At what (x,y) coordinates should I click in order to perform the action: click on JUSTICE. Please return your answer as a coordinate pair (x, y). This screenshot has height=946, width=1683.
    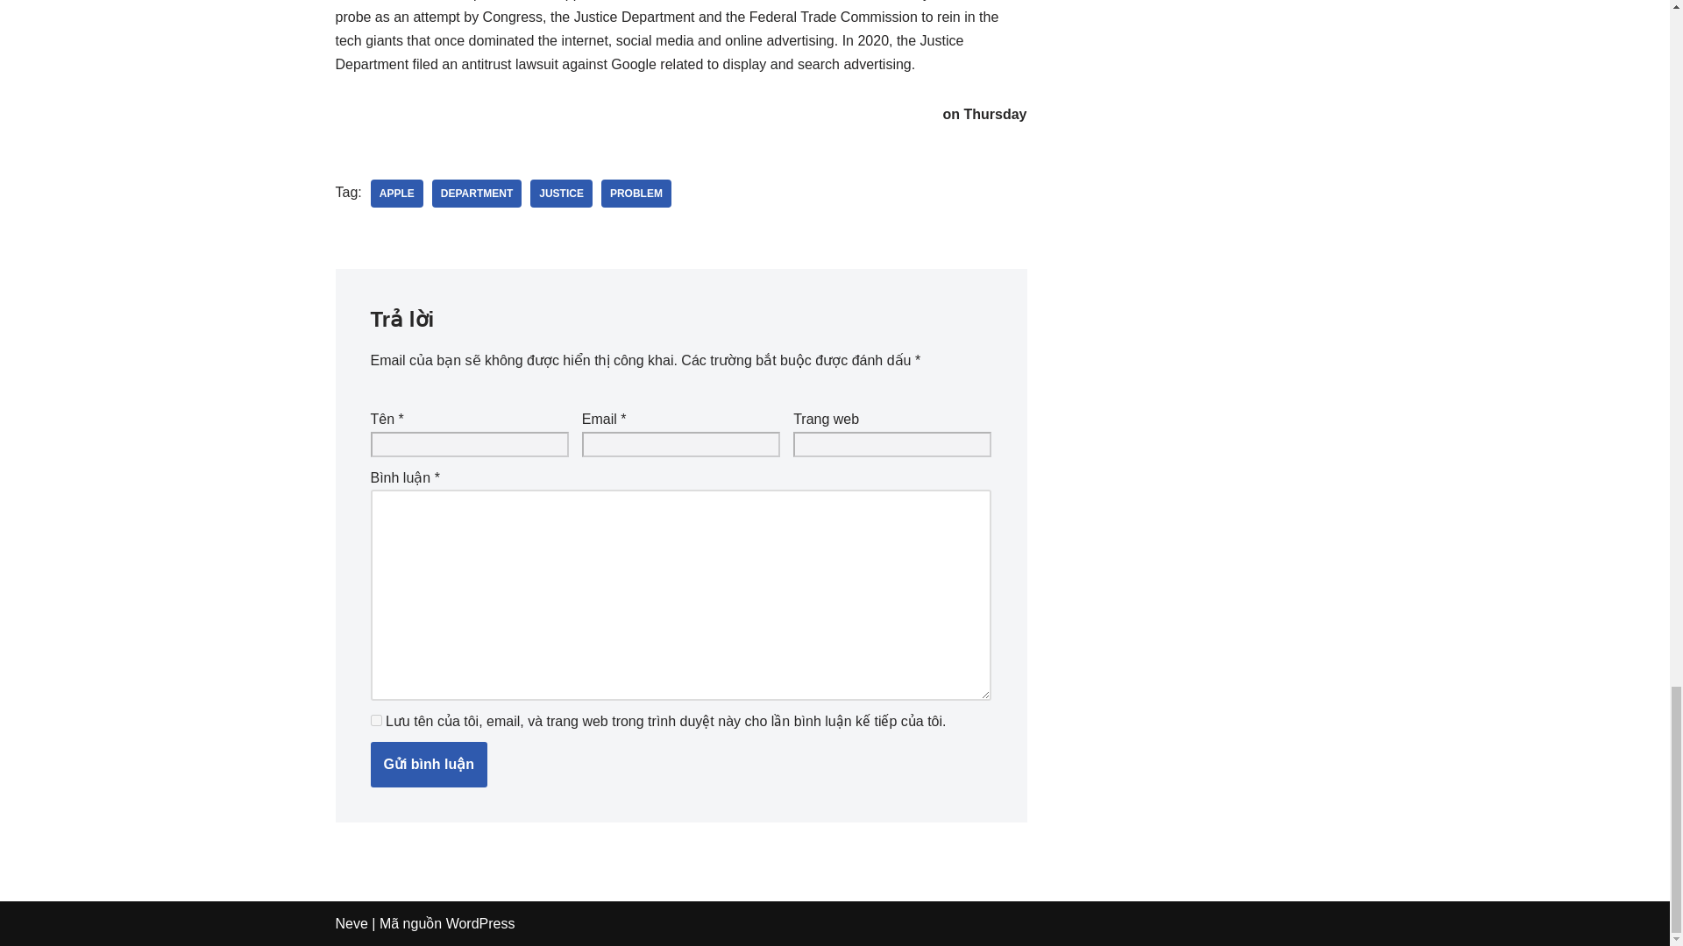
    Looking at the image, I should click on (561, 193).